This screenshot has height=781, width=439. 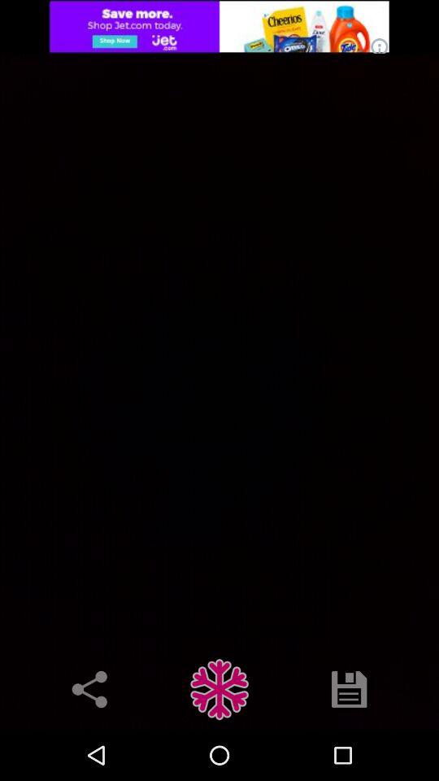 What do you see at coordinates (219, 26) in the screenshot?
I see `go to advertisement` at bounding box center [219, 26].